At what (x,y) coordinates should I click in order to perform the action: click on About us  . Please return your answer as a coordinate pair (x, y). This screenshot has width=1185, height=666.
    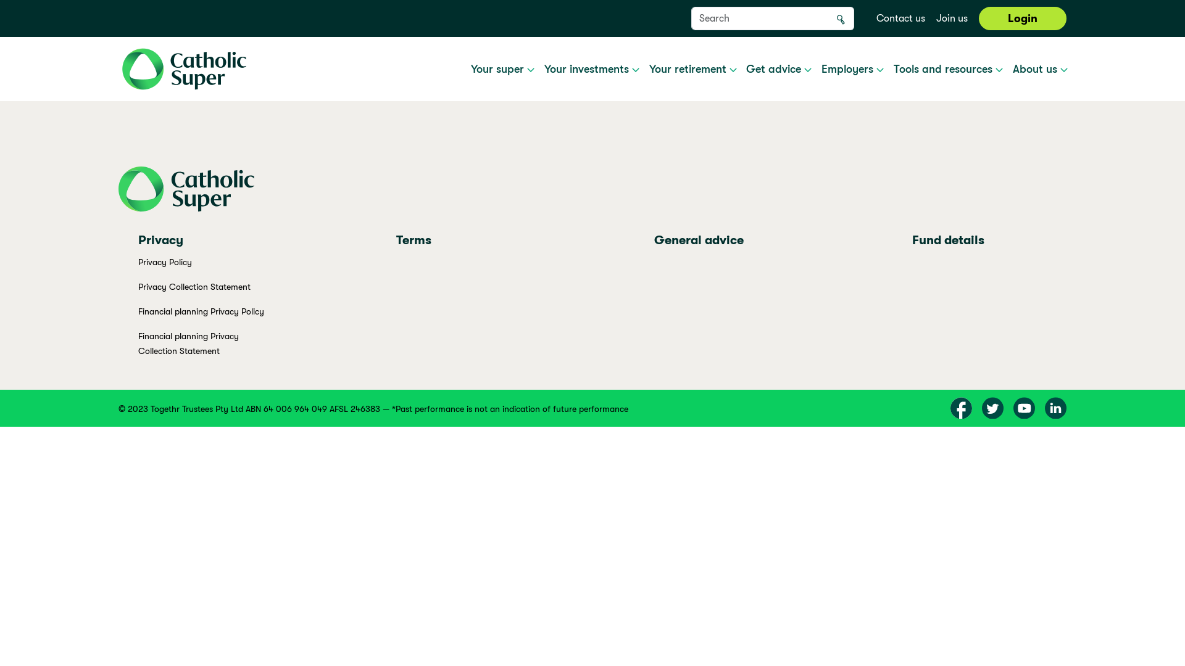
    Looking at the image, I should click on (1041, 69).